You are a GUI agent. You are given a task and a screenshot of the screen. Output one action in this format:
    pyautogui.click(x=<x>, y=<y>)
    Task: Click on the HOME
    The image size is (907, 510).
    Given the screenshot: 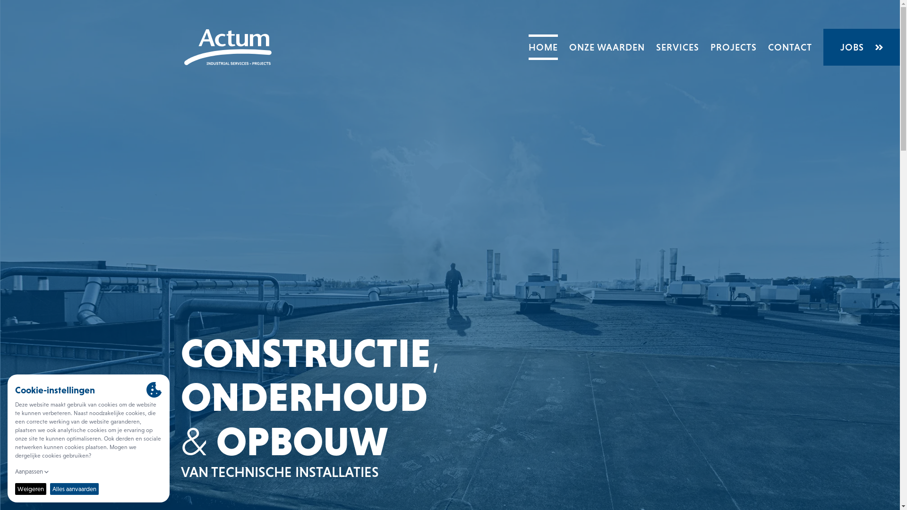 What is the action you would take?
    pyautogui.click(x=543, y=47)
    